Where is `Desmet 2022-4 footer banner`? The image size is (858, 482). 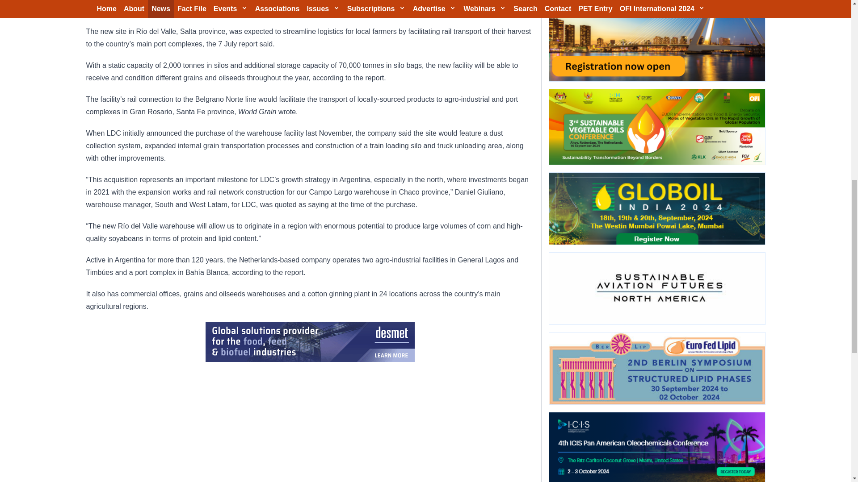
Desmet 2022-4 footer banner is located at coordinates (310, 342).